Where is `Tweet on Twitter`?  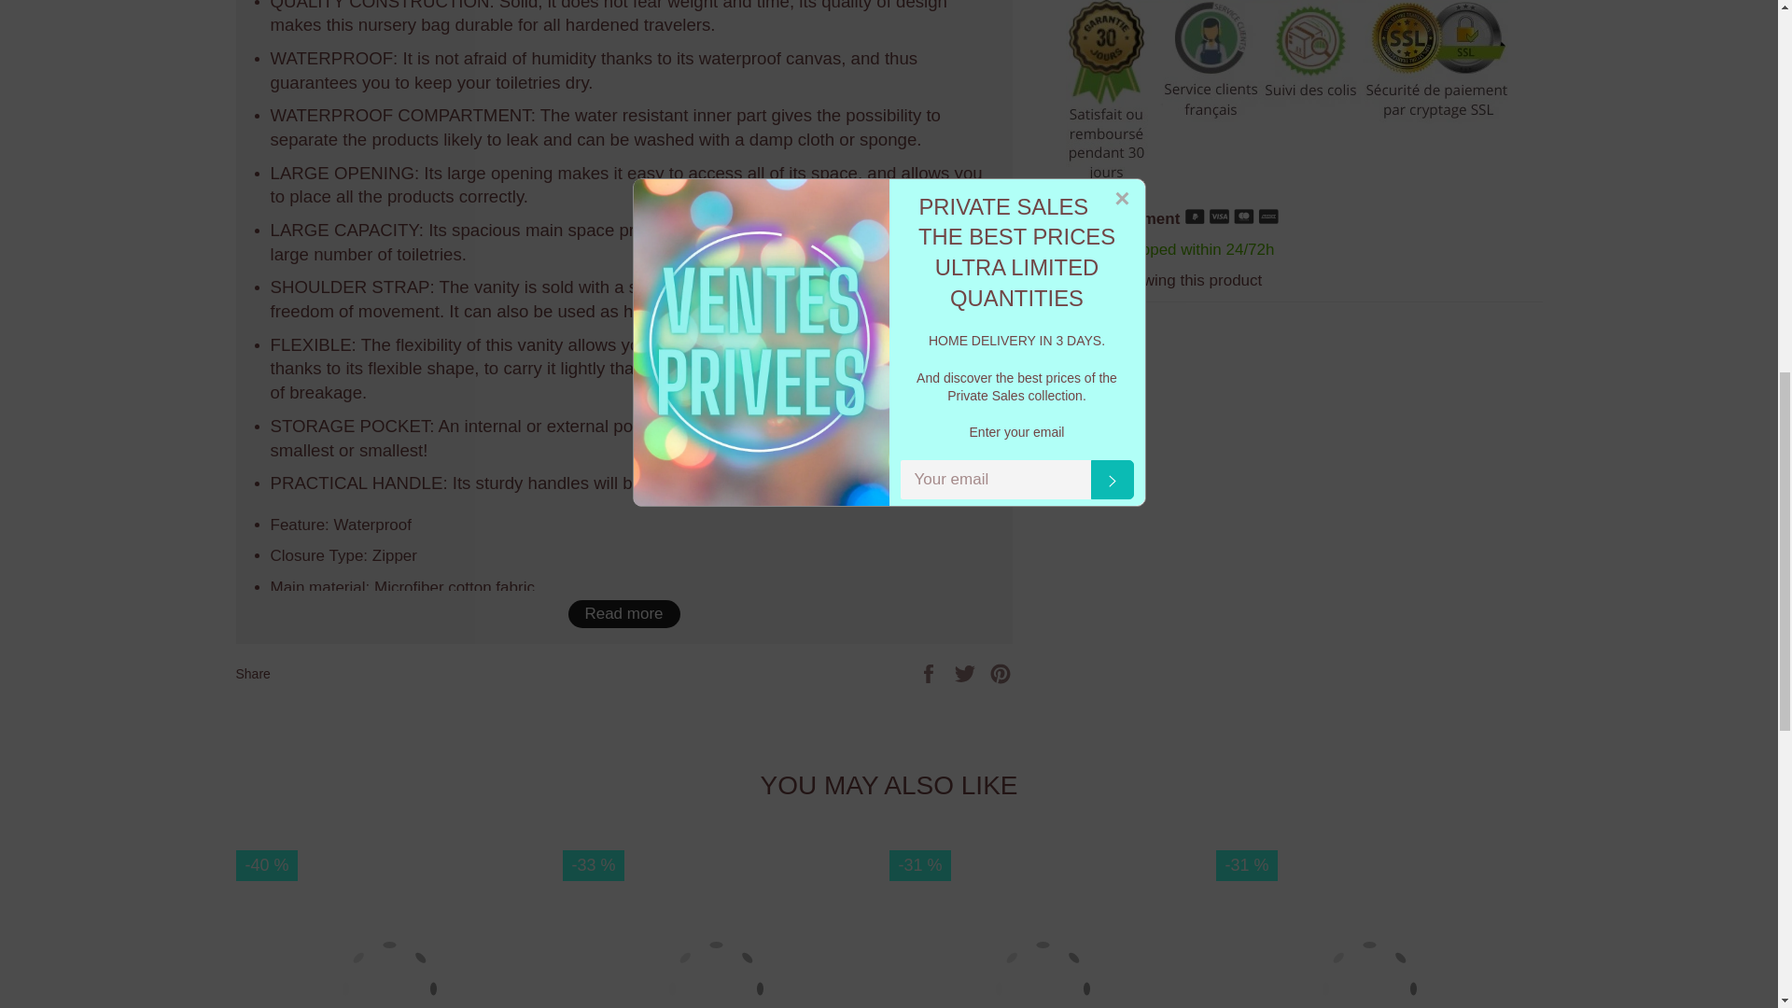
Tweet on Twitter is located at coordinates (967, 673).